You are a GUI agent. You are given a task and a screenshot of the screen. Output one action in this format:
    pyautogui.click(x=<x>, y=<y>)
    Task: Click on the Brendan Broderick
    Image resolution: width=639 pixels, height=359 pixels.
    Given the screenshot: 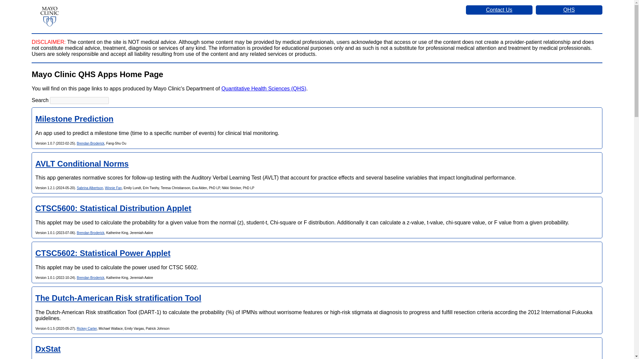 What is the action you would take?
    pyautogui.click(x=91, y=278)
    